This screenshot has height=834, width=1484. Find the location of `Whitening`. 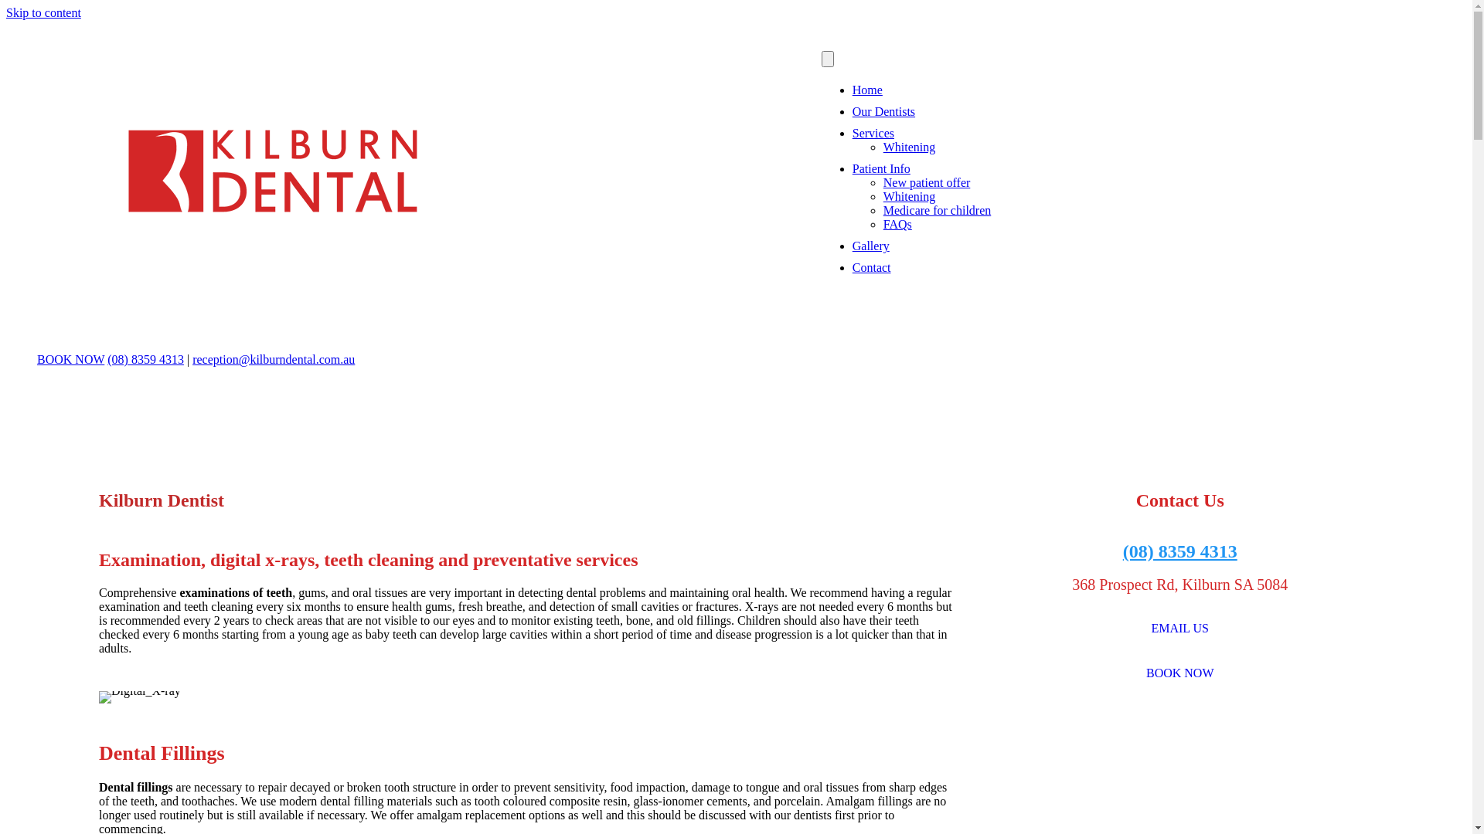

Whitening is located at coordinates (910, 196).